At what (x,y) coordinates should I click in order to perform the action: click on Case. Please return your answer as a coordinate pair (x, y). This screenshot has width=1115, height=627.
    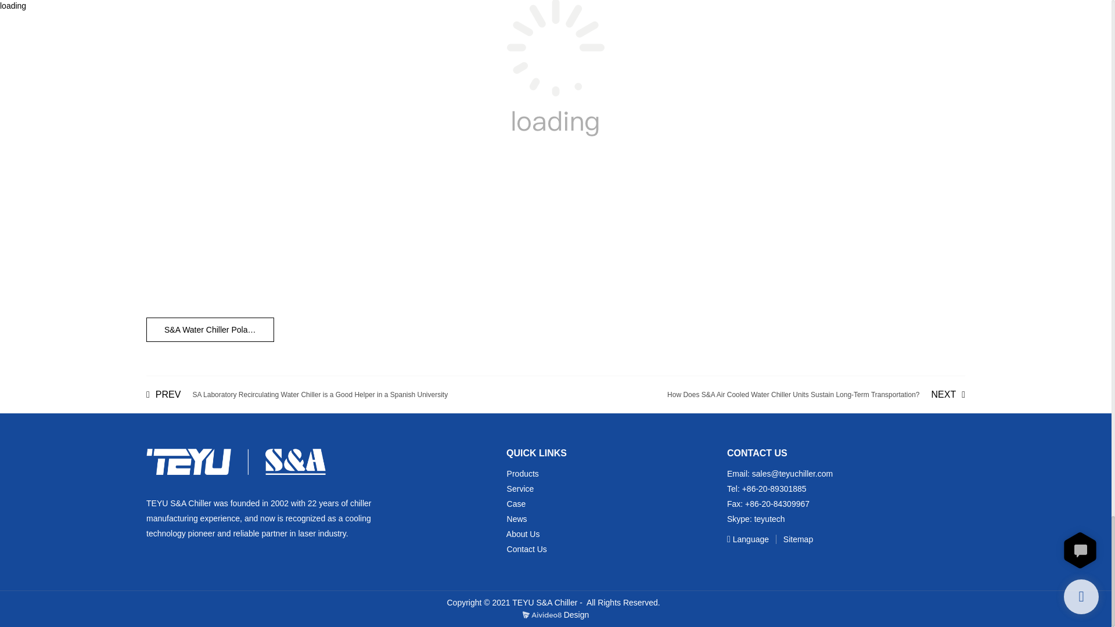
    Looking at the image, I should click on (517, 503).